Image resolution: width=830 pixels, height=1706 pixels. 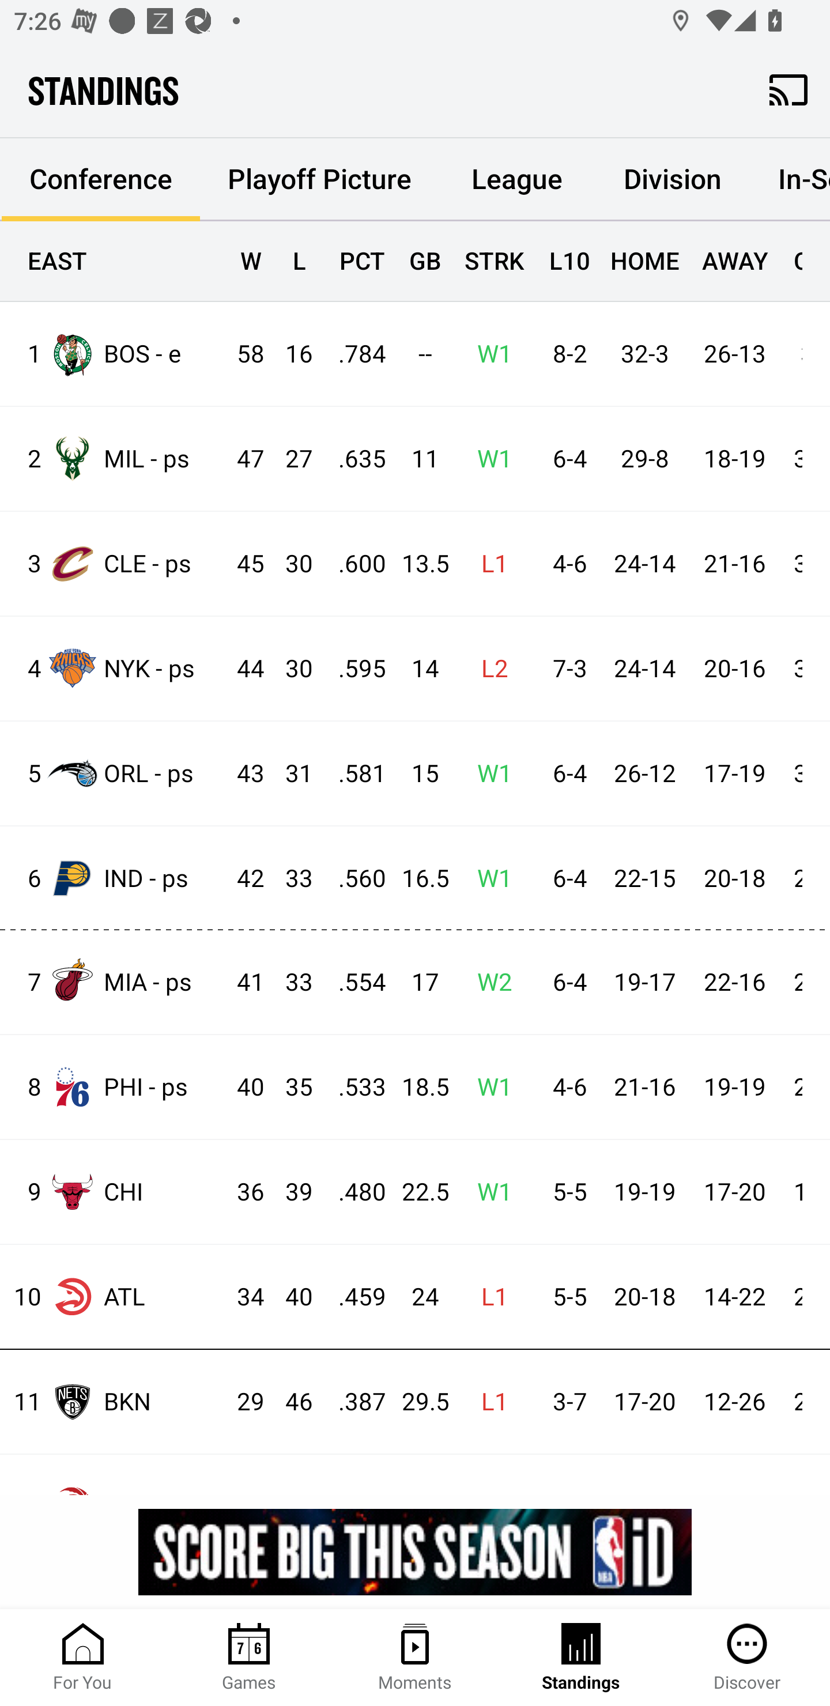 What do you see at coordinates (489, 354) in the screenshot?
I see `W1` at bounding box center [489, 354].